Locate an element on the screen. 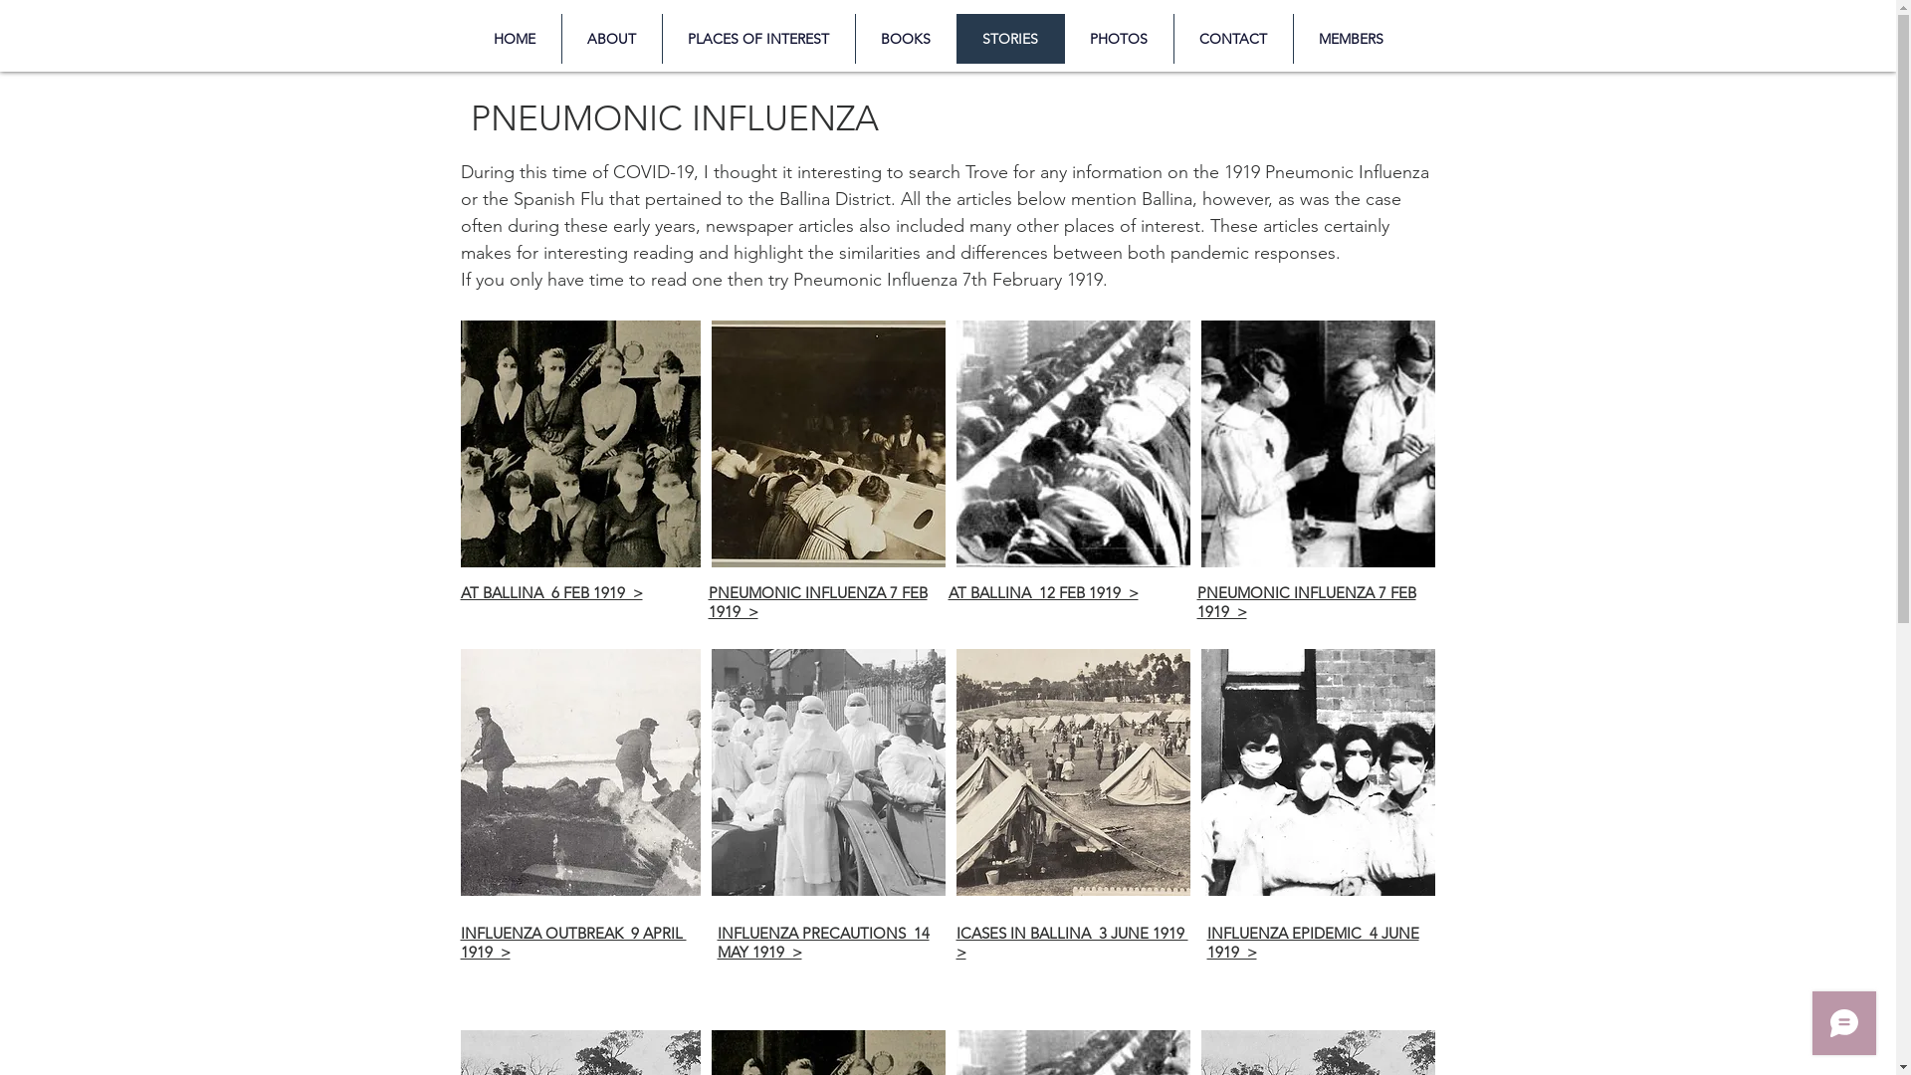 Image resolution: width=1911 pixels, height=1075 pixels. AT BALLINA  6 FEB 1919  > is located at coordinates (551, 593).